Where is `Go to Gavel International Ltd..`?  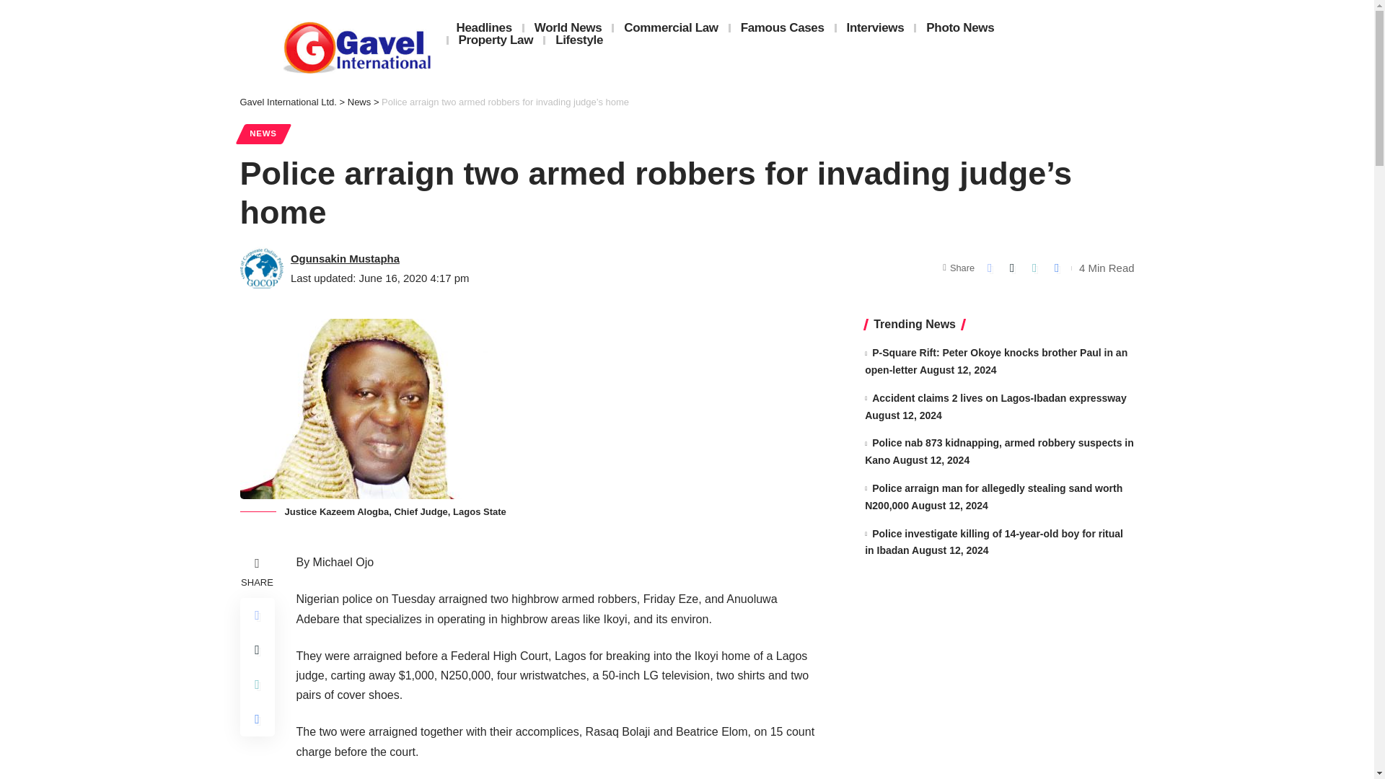 Go to Gavel International Ltd.. is located at coordinates (288, 102).